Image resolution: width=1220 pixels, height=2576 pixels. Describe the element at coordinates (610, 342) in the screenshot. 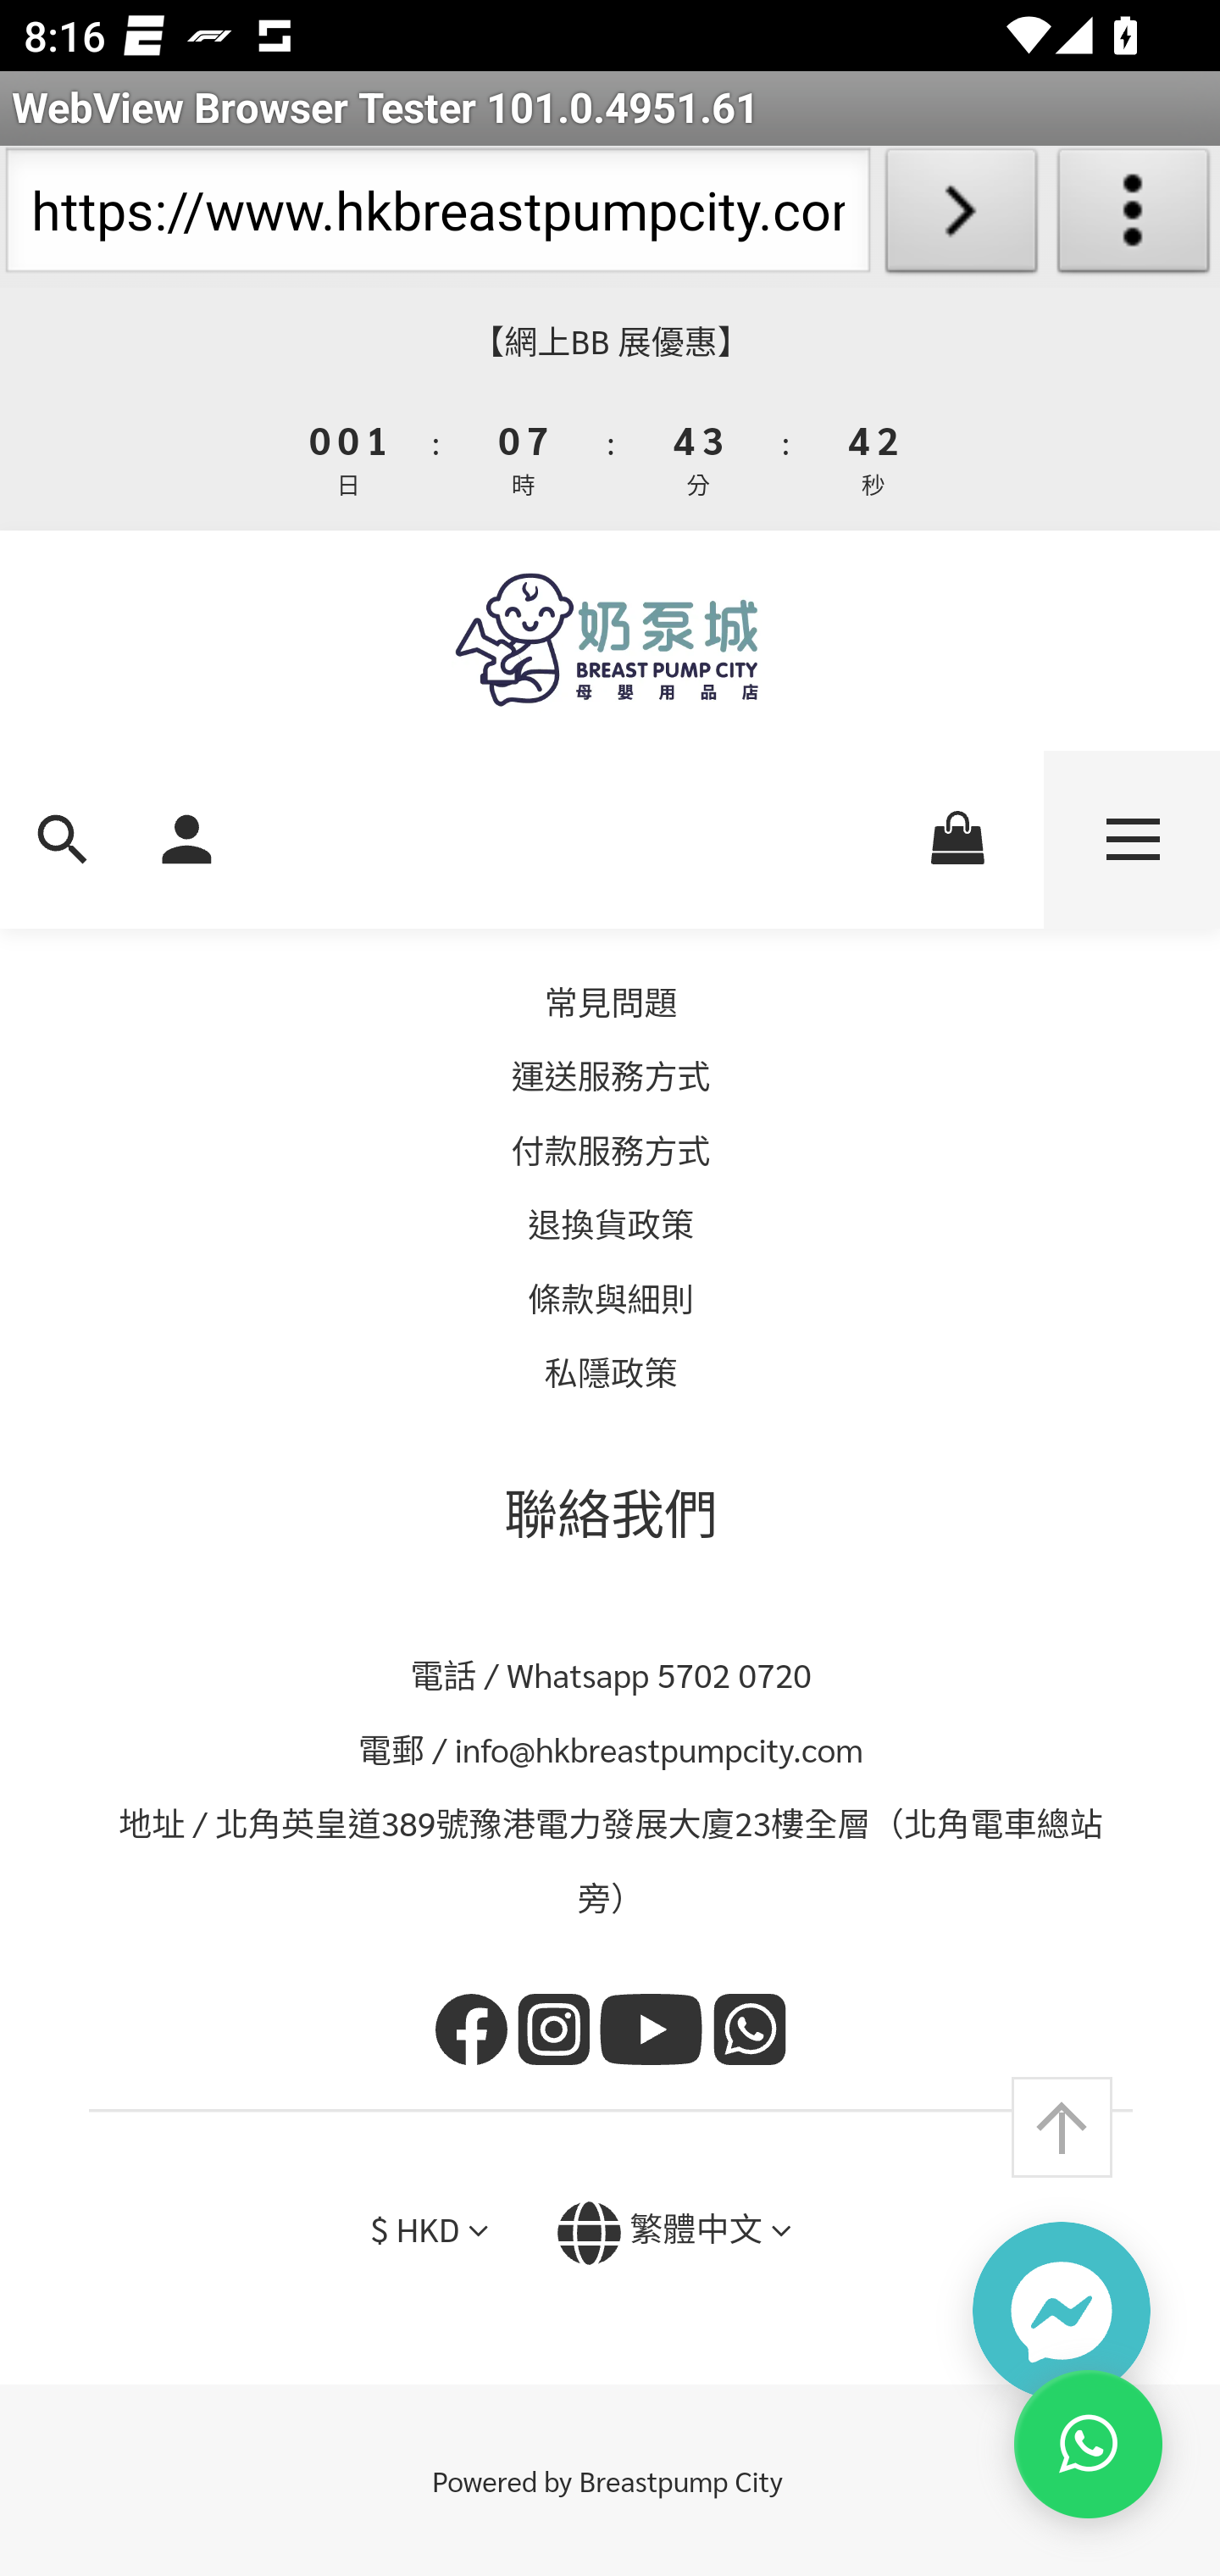

I see `【網上BB 展優惠】` at that location.